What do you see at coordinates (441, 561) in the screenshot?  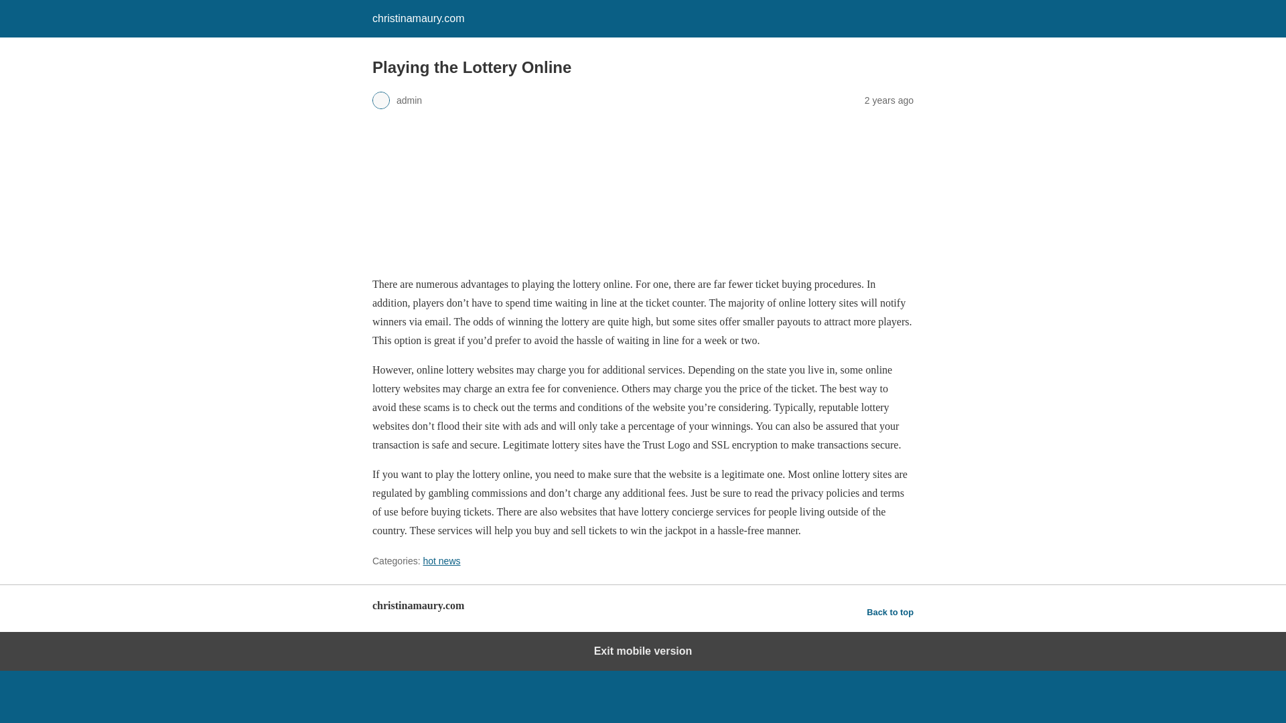 I see `hot news` at bounding box center [441, 561].